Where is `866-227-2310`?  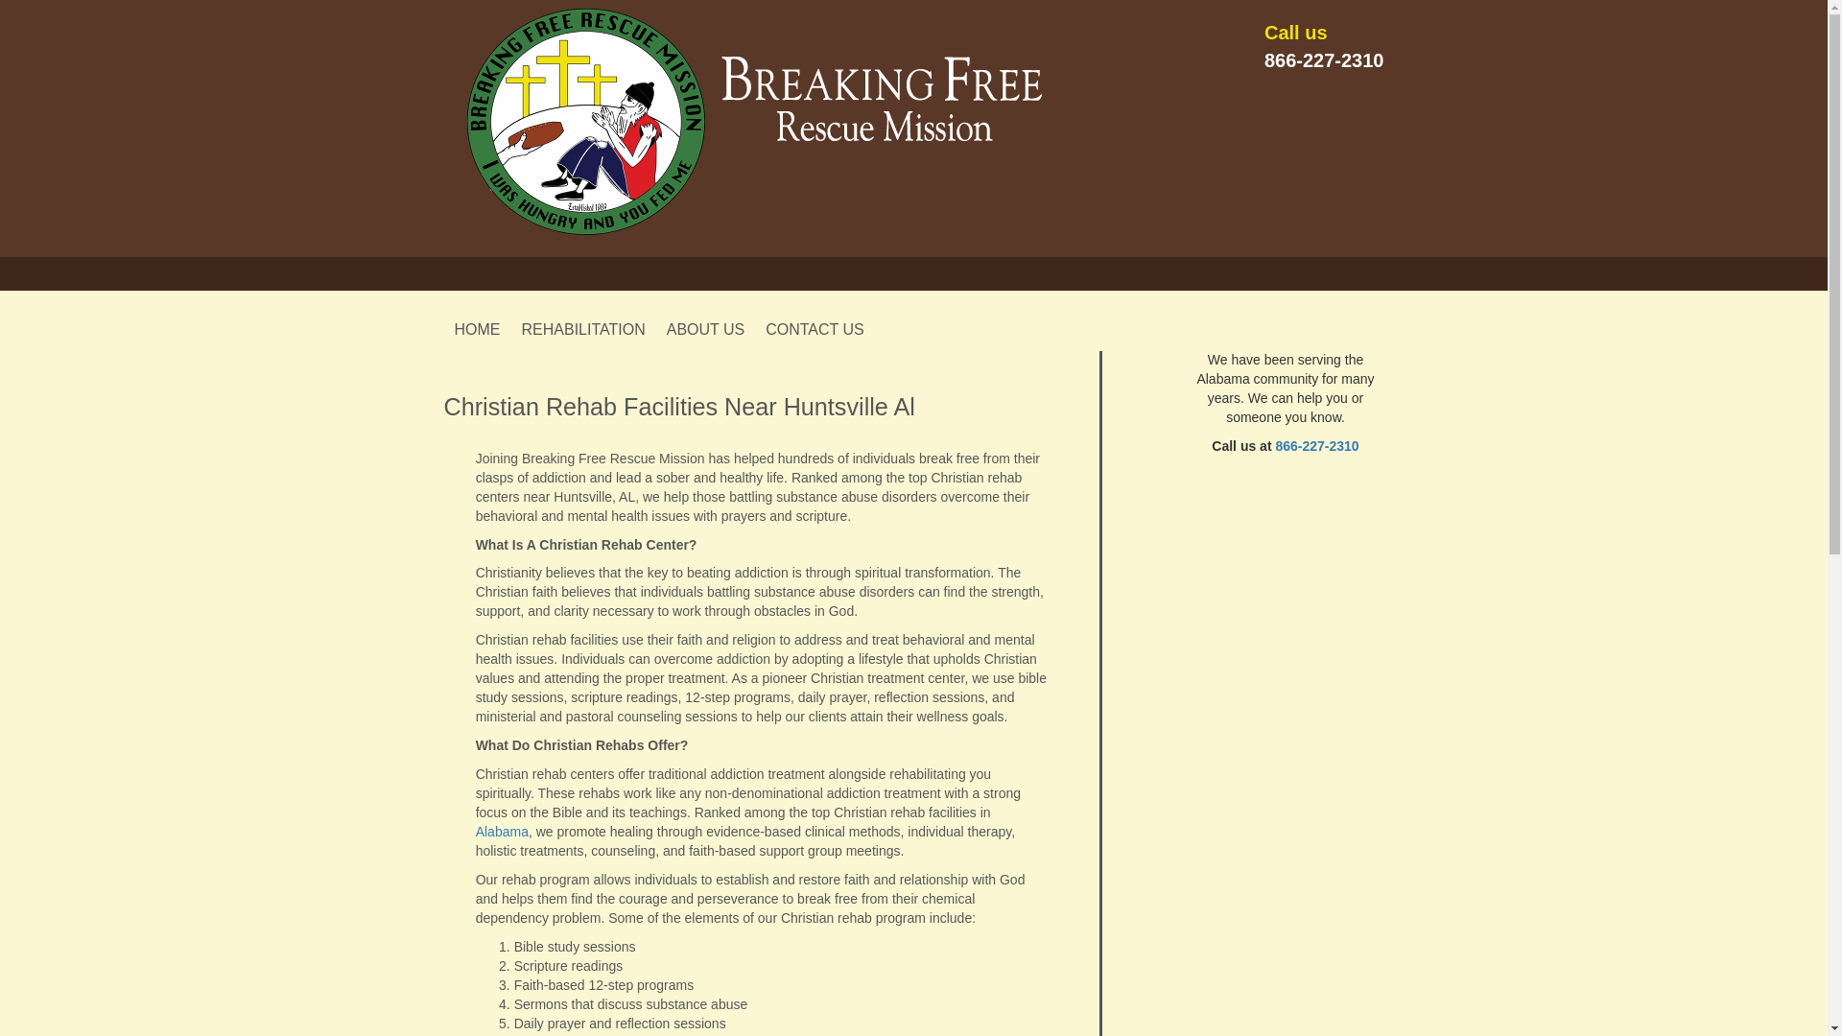 866-227-2310 is located at coordinates (1324, 59).